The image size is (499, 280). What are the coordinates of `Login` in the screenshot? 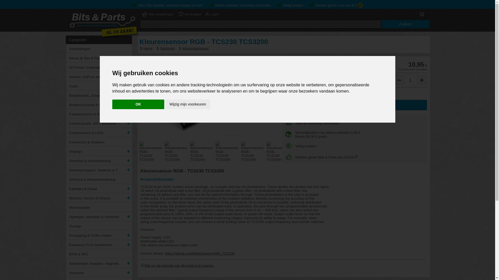 It's located at (212, 16).